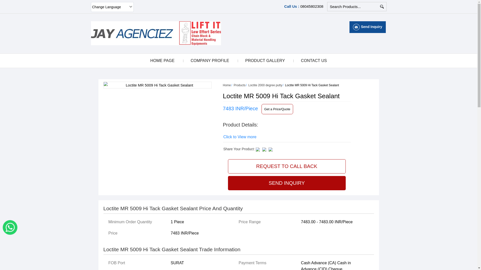  I want to click on submit, so click(382, 6).